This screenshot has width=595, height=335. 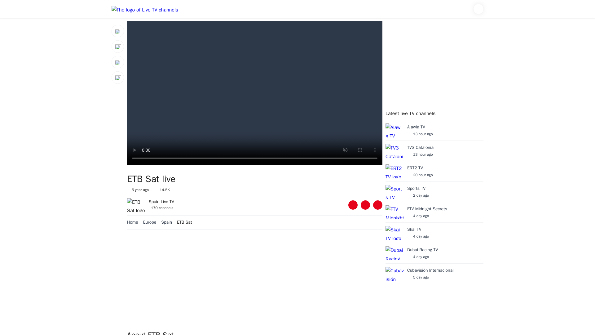 I want to click on Home, so click(x=135, y=222).